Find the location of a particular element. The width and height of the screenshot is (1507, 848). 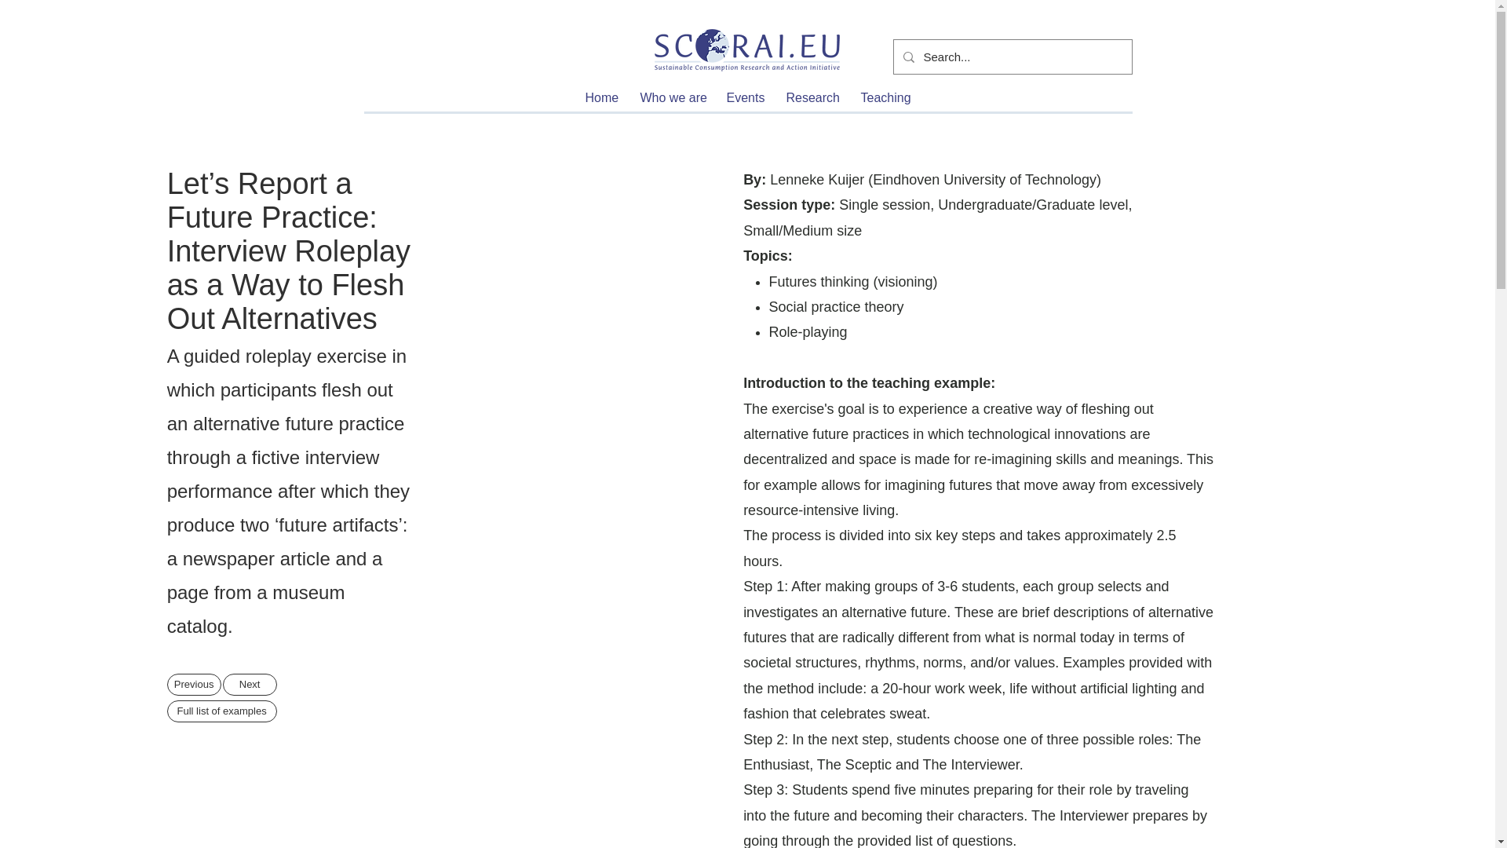

Teaching is located at coordinates (884, 98).